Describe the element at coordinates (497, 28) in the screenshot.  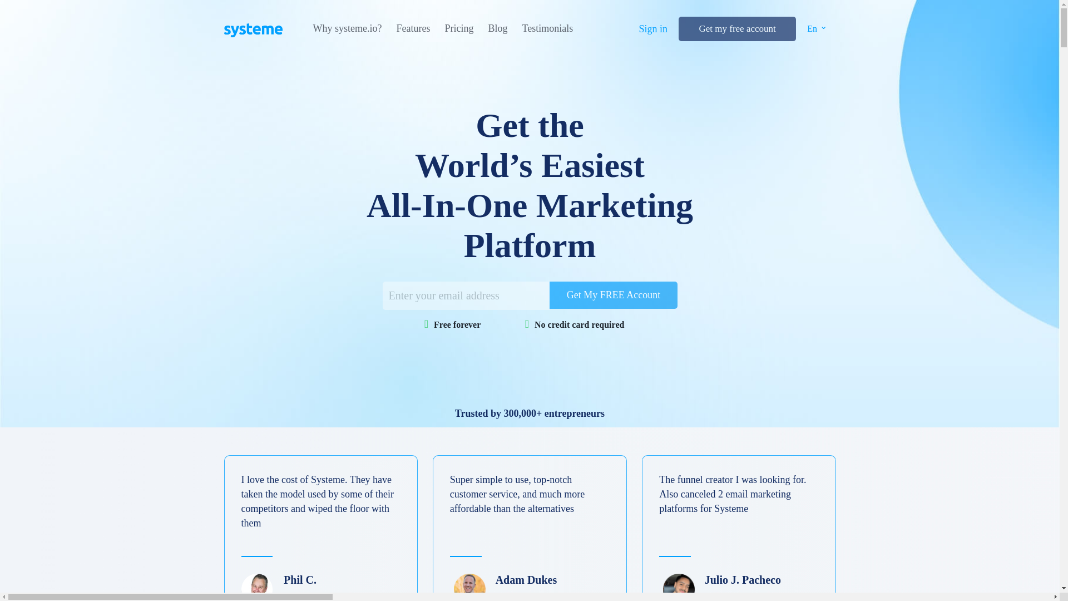
I see `Blog` at that location.